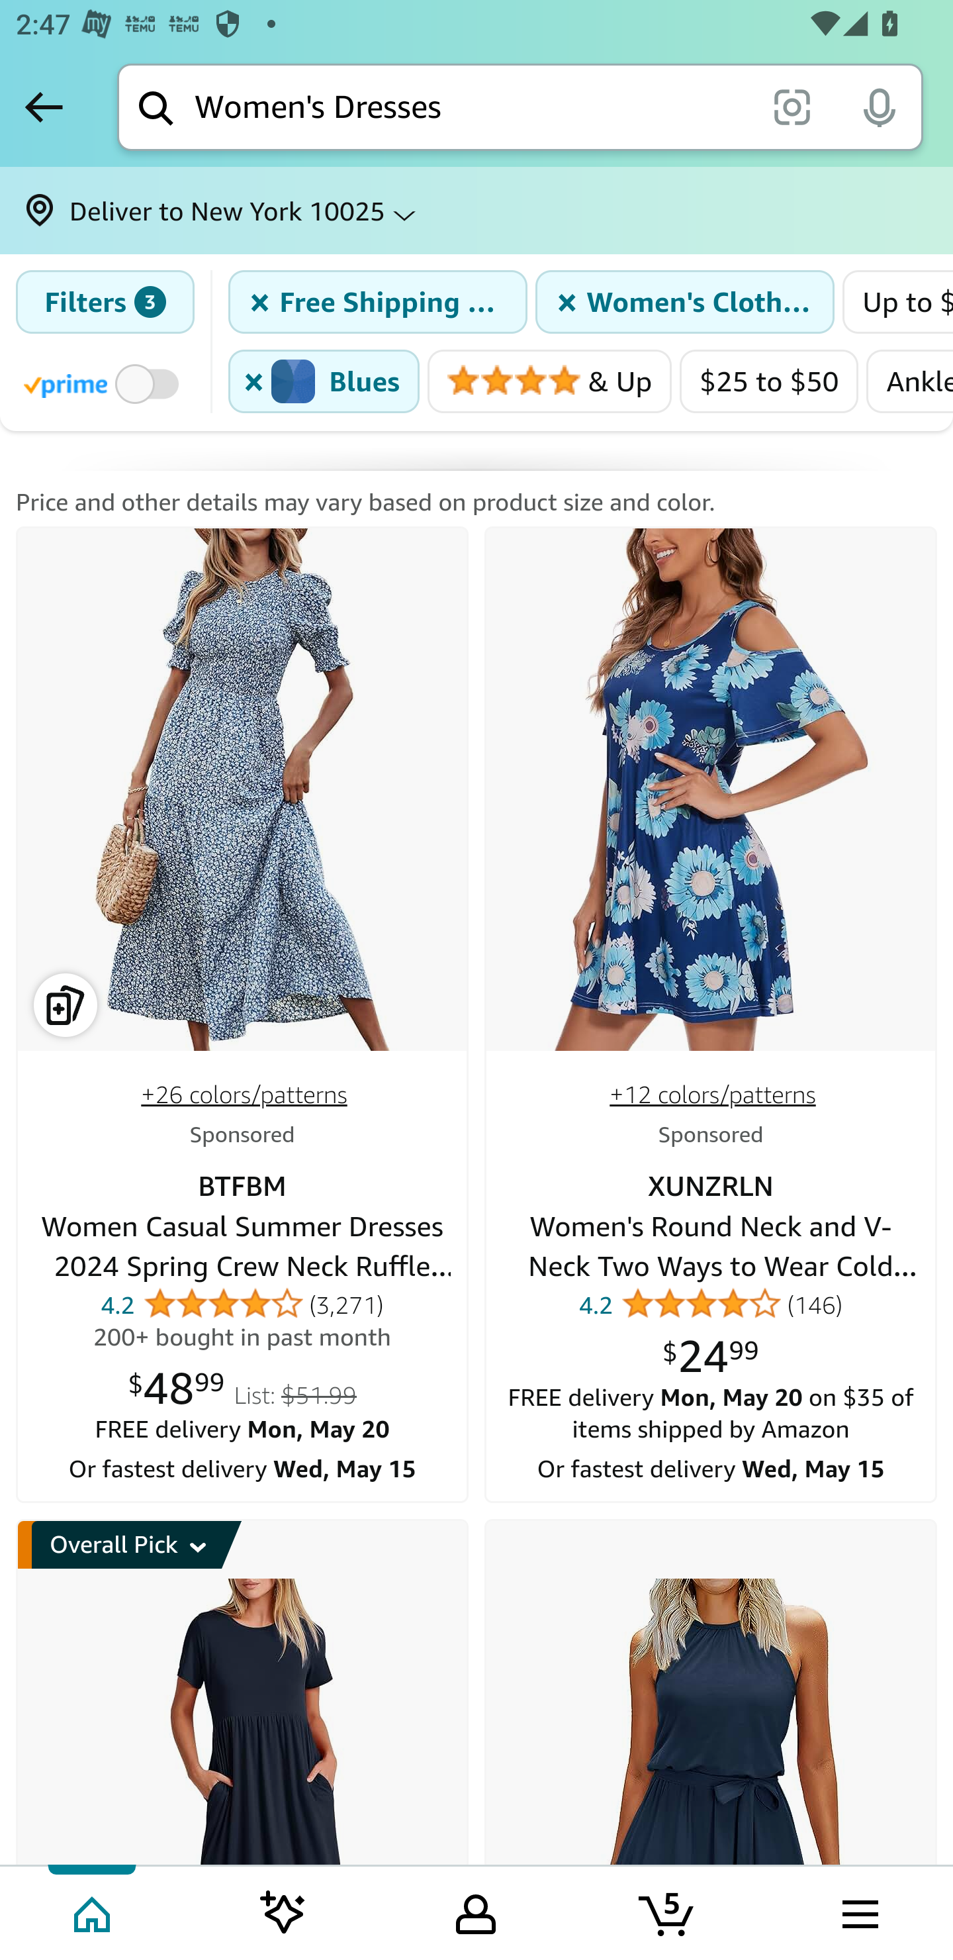 The height and width of the screenshot is (1960, 953). I want to click on Toggle to filter by Prime products Prime Eligible, so click(105, 383).